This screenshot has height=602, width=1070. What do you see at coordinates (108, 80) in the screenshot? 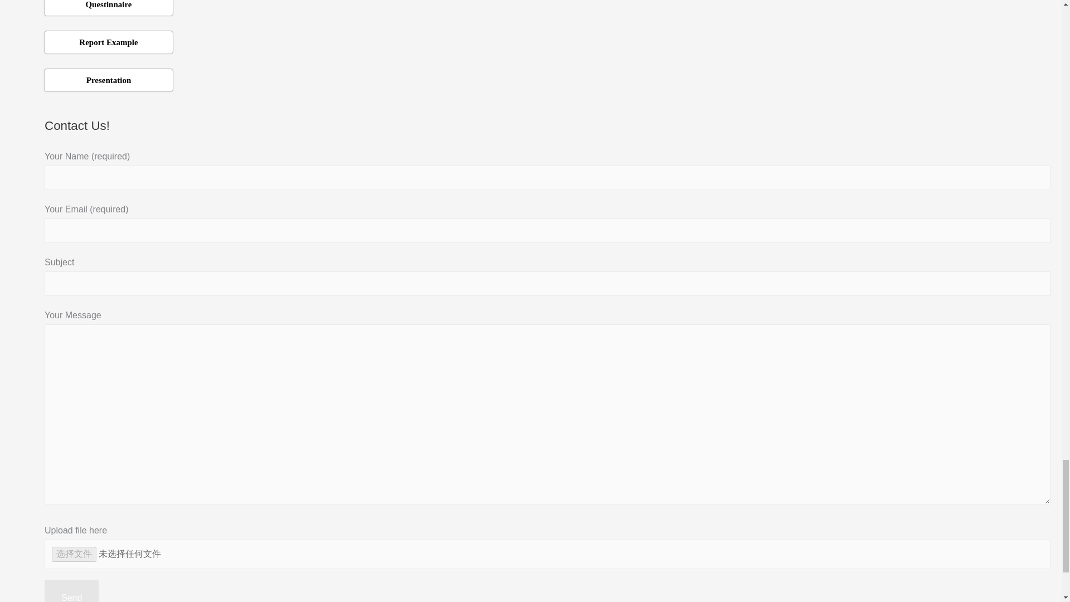
I see `Presentation` at bounding box center [108, 80].